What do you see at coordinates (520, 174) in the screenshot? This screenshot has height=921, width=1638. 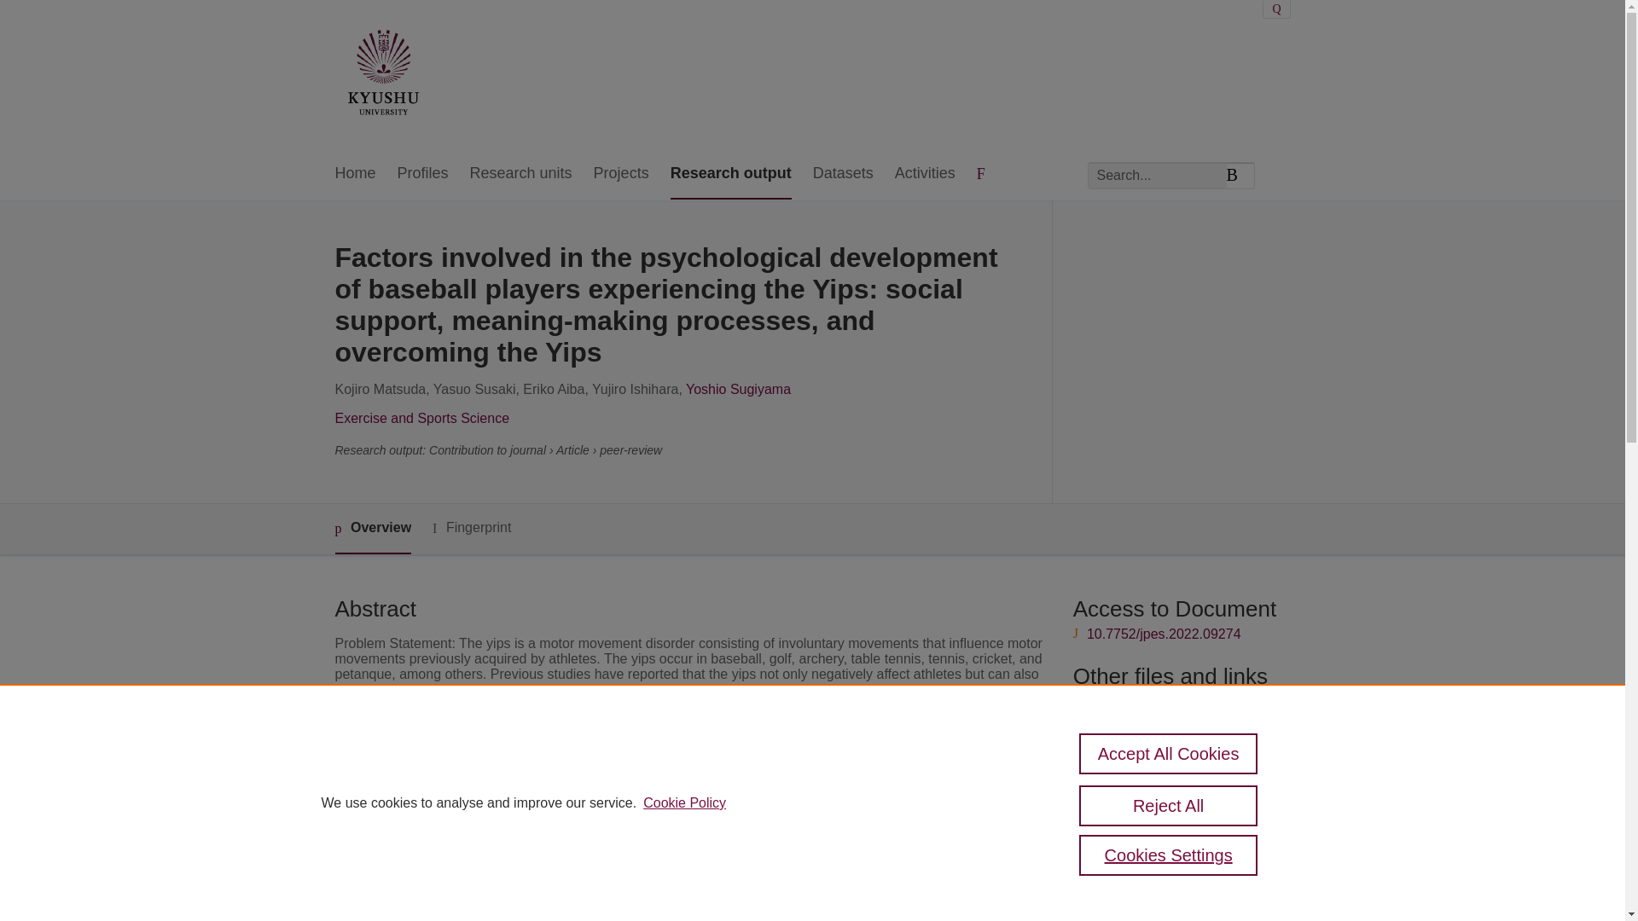 I see `Research units` at bounding box center [520, 174].